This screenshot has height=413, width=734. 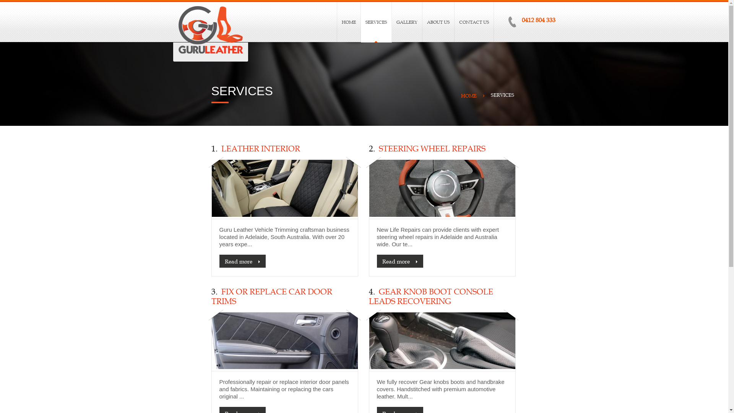 I want to click on CONTACT US, so click(x=474, y=22).